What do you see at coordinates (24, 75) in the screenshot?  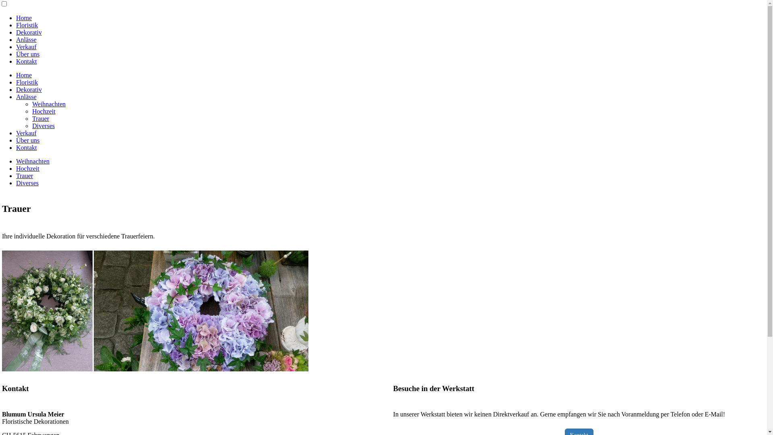 I see `Home` at bounding box center [24, 75].